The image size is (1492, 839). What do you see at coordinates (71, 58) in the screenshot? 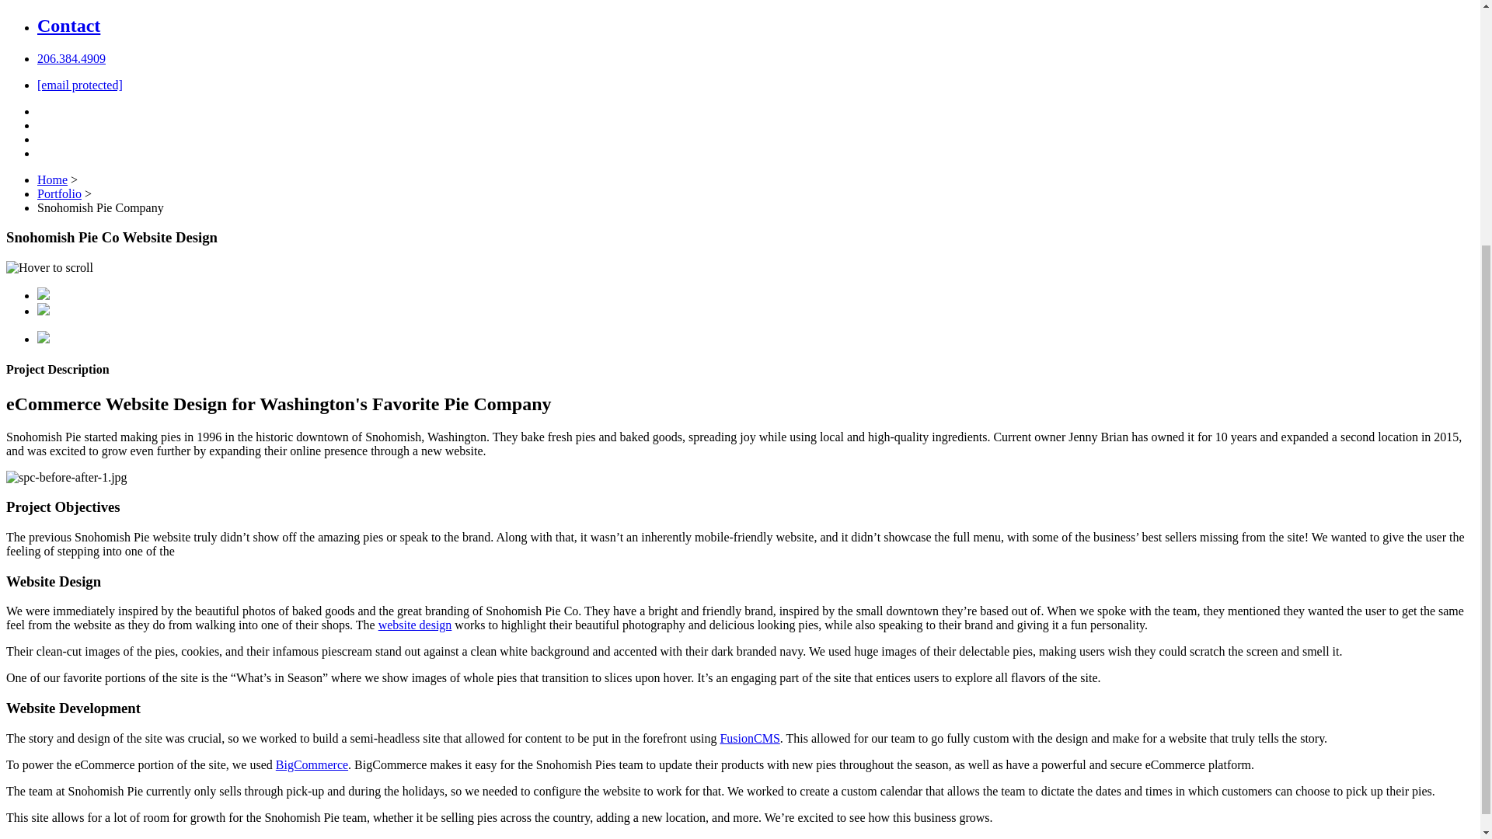
I see `206.384.4909` at bounding box center [71, 58].